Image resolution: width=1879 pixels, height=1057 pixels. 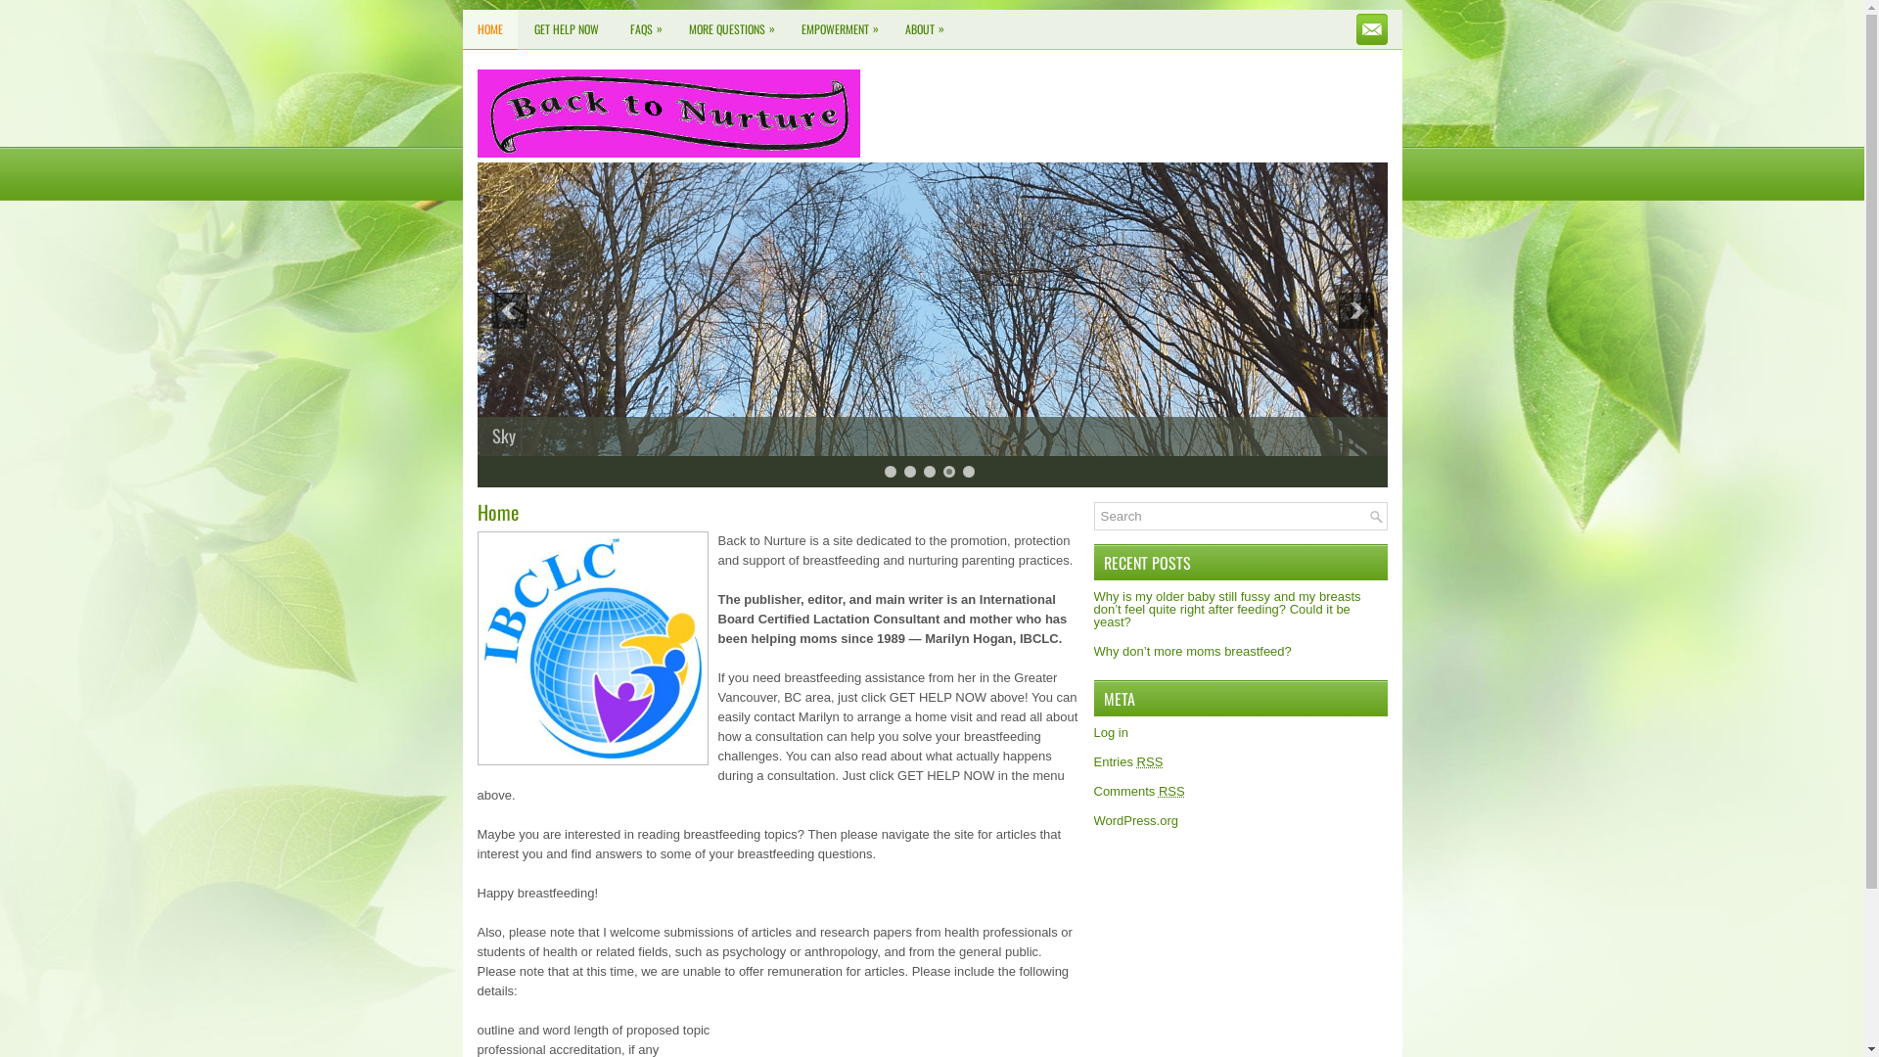 I want to click on 3, so click(x=930, y=472).